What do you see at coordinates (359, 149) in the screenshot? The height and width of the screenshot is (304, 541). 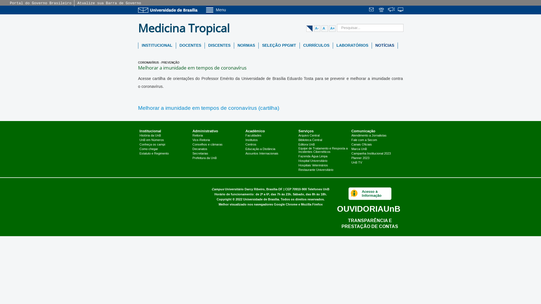 I see `Marca UnB` at bounding box center [359, 149].